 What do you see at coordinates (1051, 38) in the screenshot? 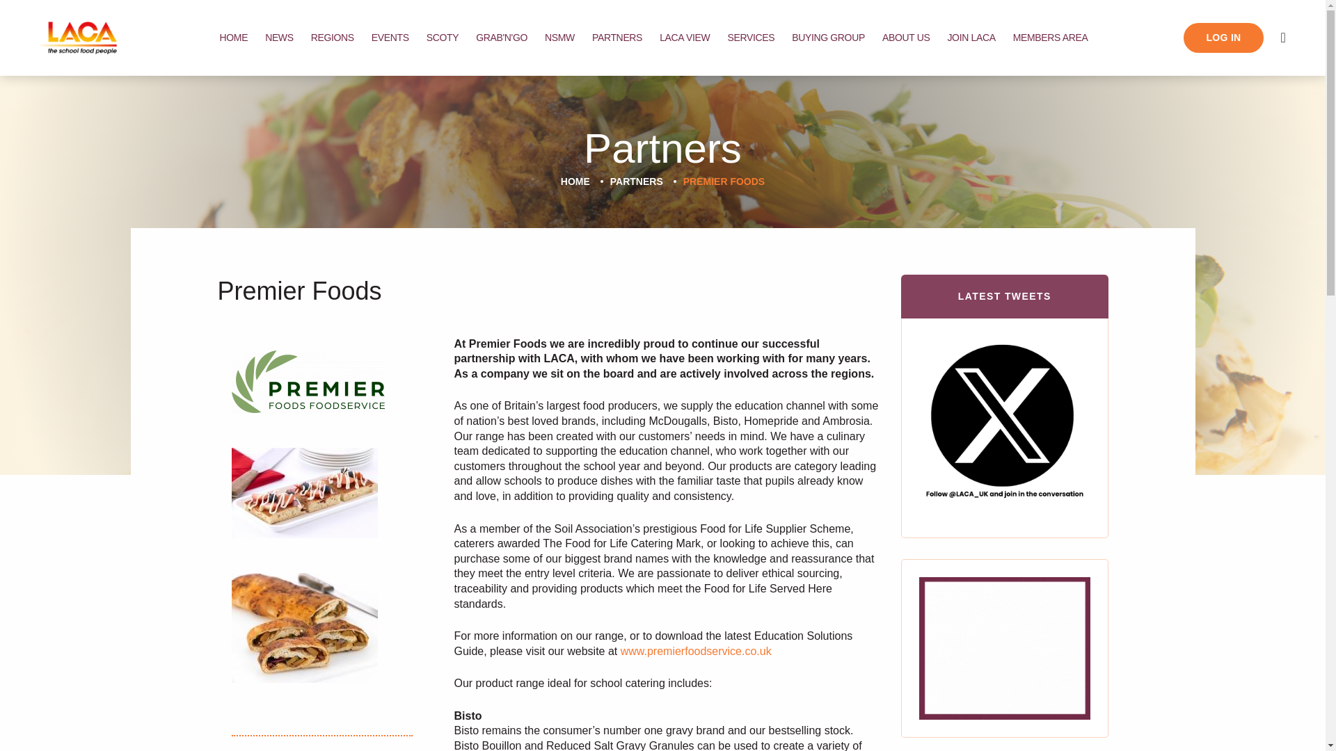
I see `MEMBERS AREA` at bounding box center [1051, 38].